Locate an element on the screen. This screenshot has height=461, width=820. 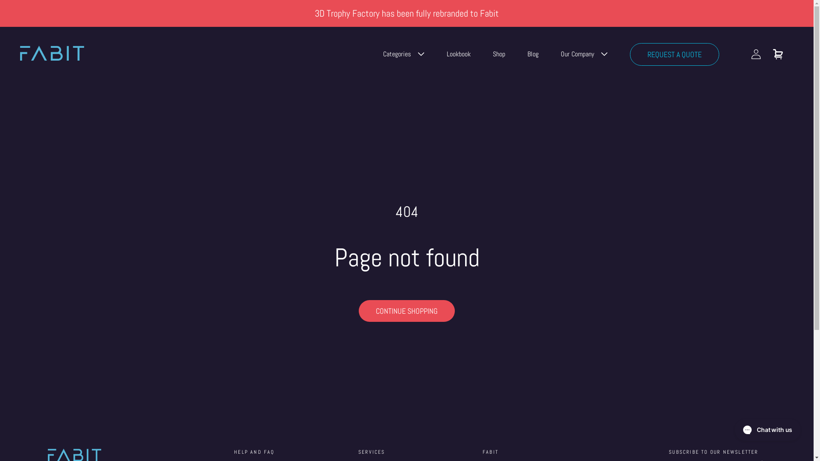
CONTINUE SHOPPING is located at coordinates (407, 311).